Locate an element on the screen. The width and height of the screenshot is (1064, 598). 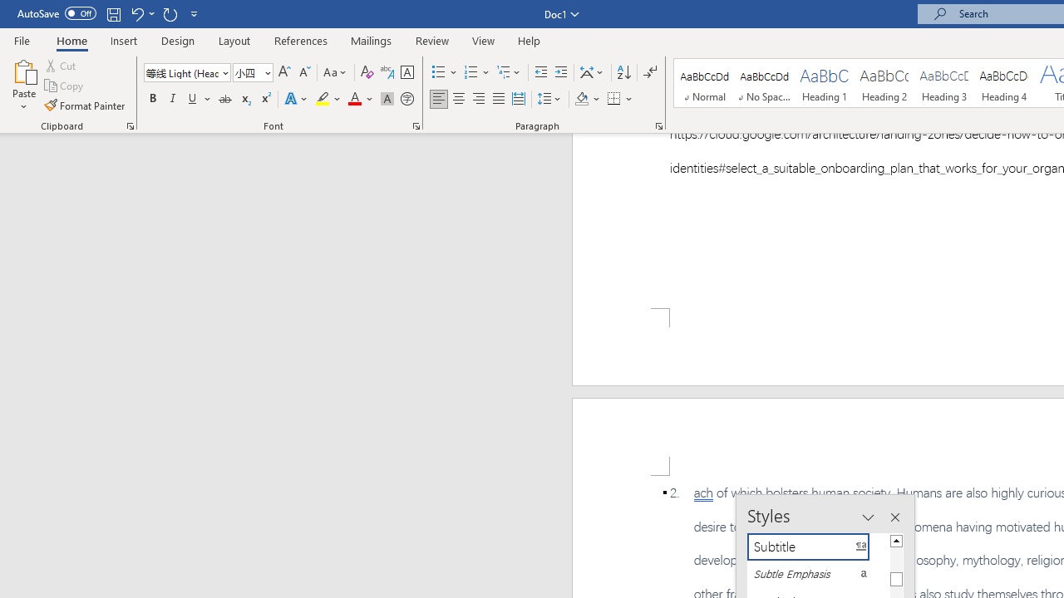
Subtitle is located at coordinates (818, 547).